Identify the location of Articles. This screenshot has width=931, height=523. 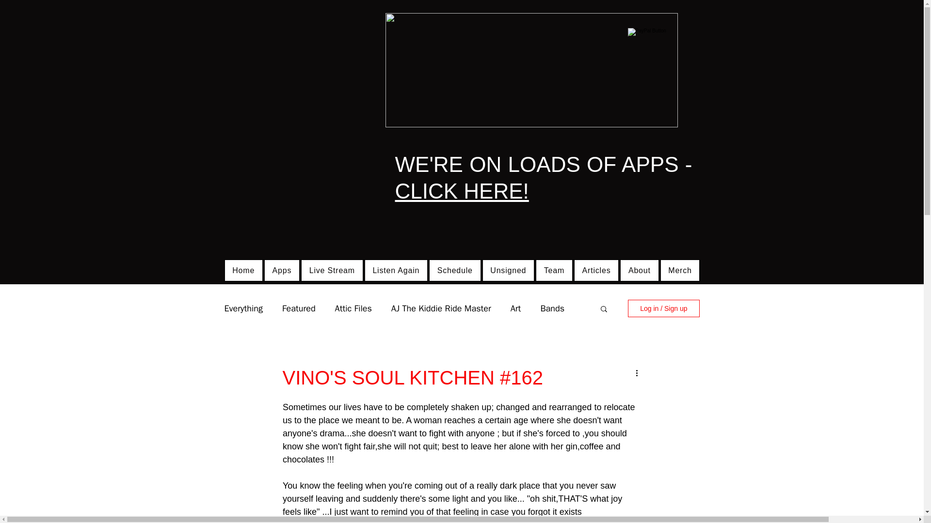
(596, 270).